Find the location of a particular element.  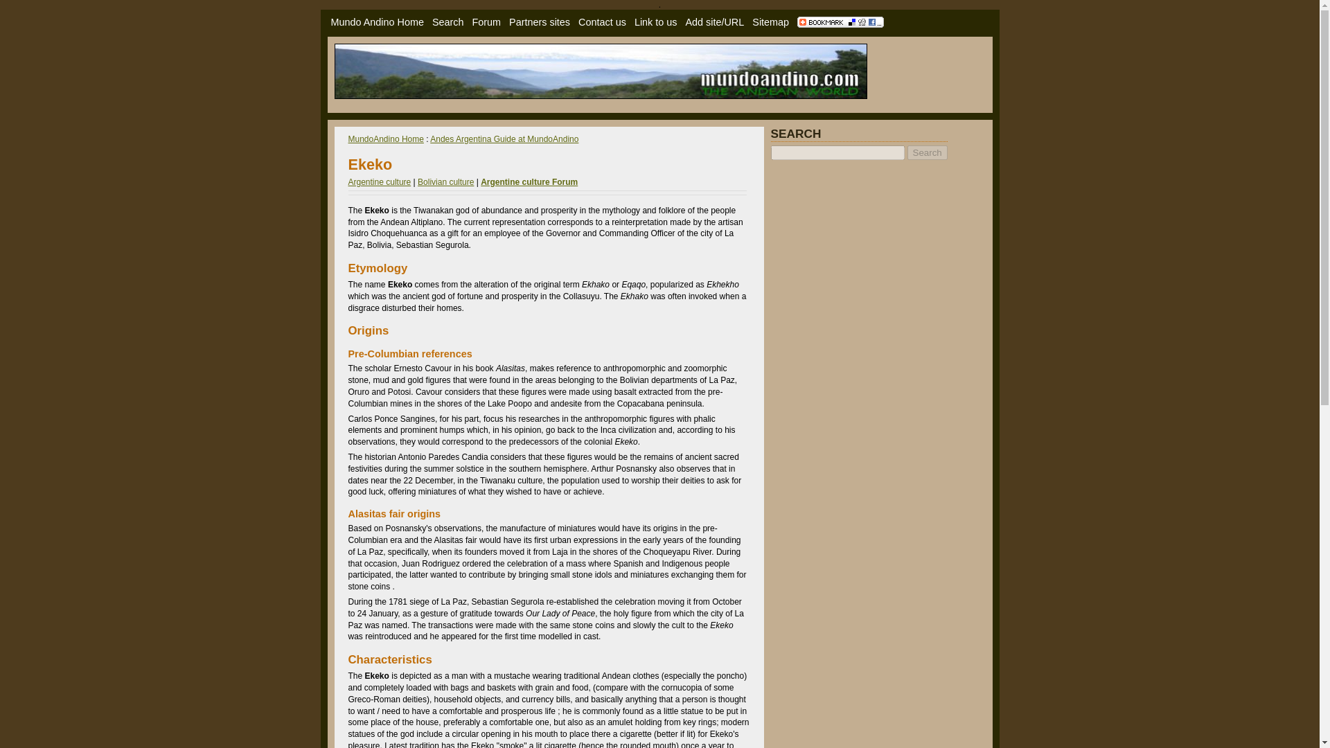

search is located at coordinates (448, 21).